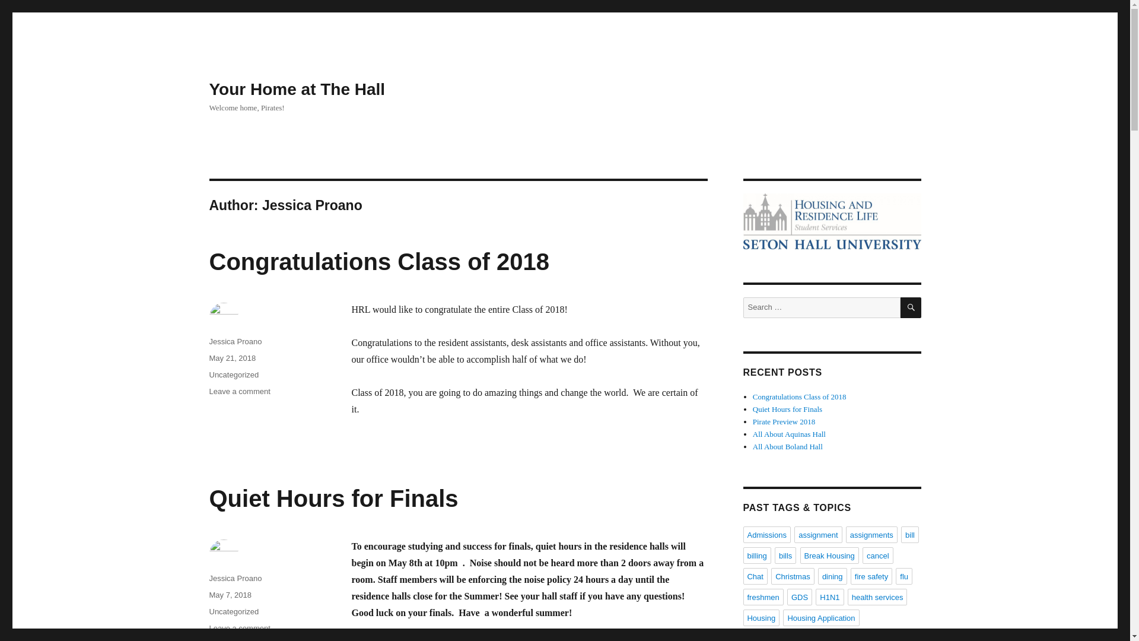 Image resolution: width=1139 pixels, height=641 pixels. Describe the element at coordinates (235, 578) in the screenshot. I see `Uncategorized` at that location.